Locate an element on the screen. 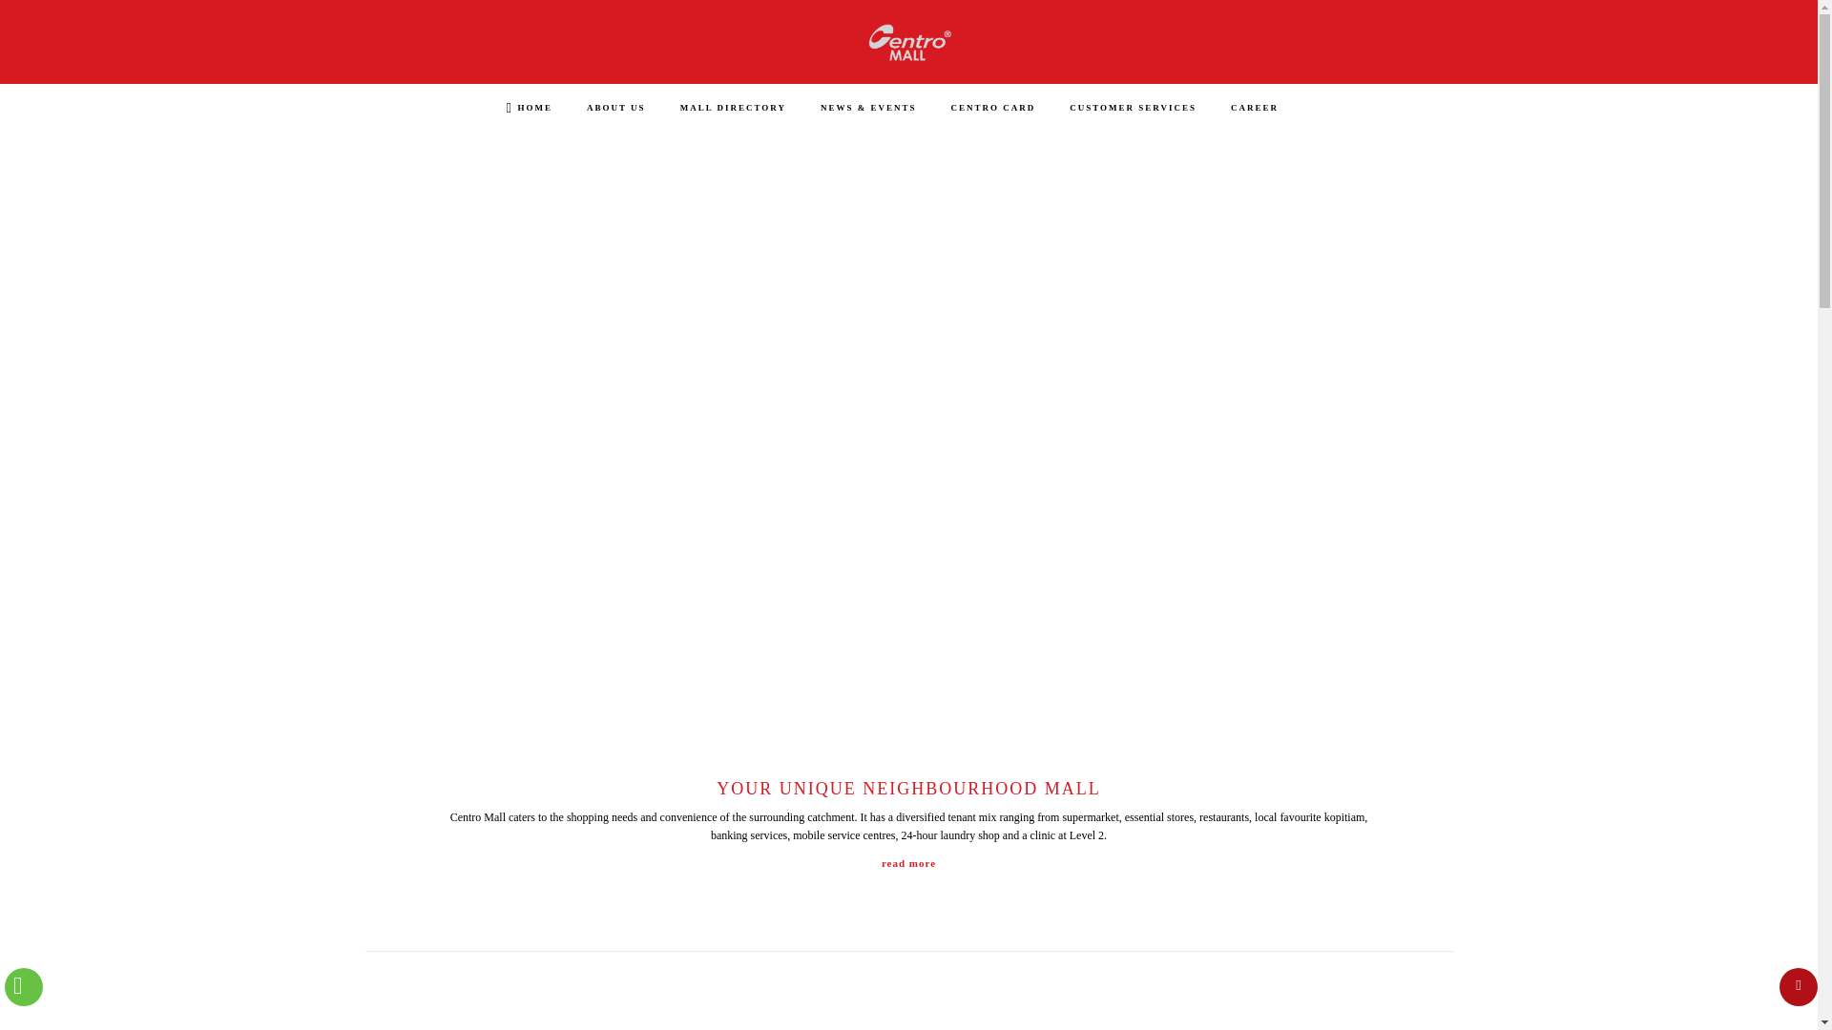  Centro Card is located at coordinates (992, 107).